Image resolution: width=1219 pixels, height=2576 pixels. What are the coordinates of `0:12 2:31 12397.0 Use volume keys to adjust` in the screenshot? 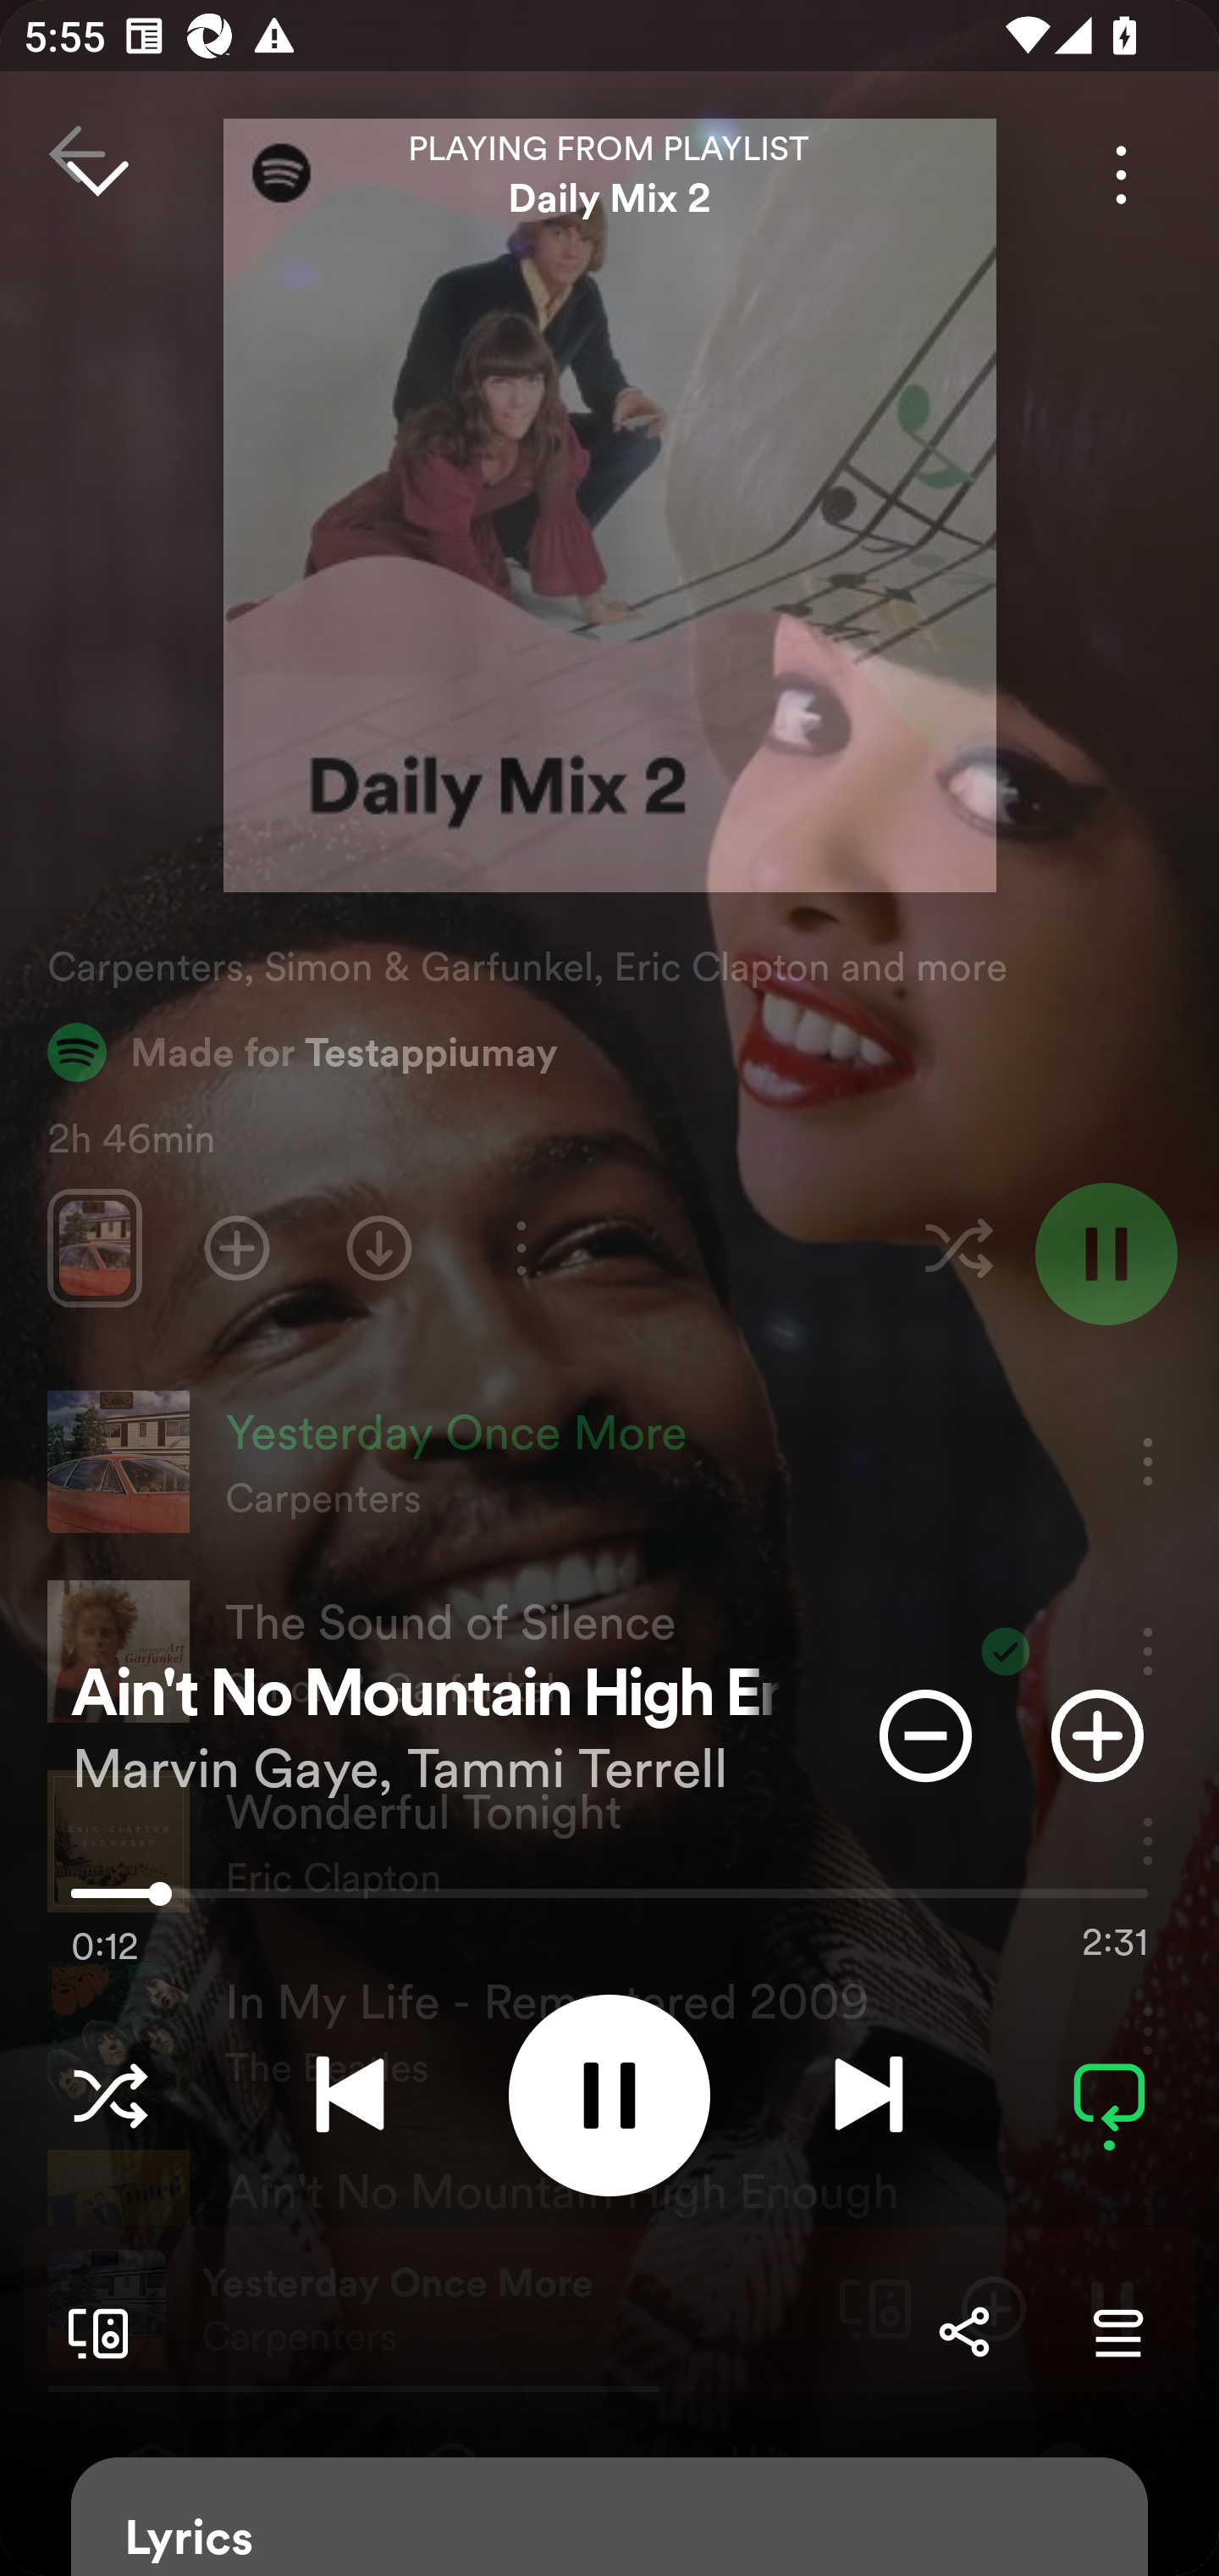 It's located at (609, 1901).